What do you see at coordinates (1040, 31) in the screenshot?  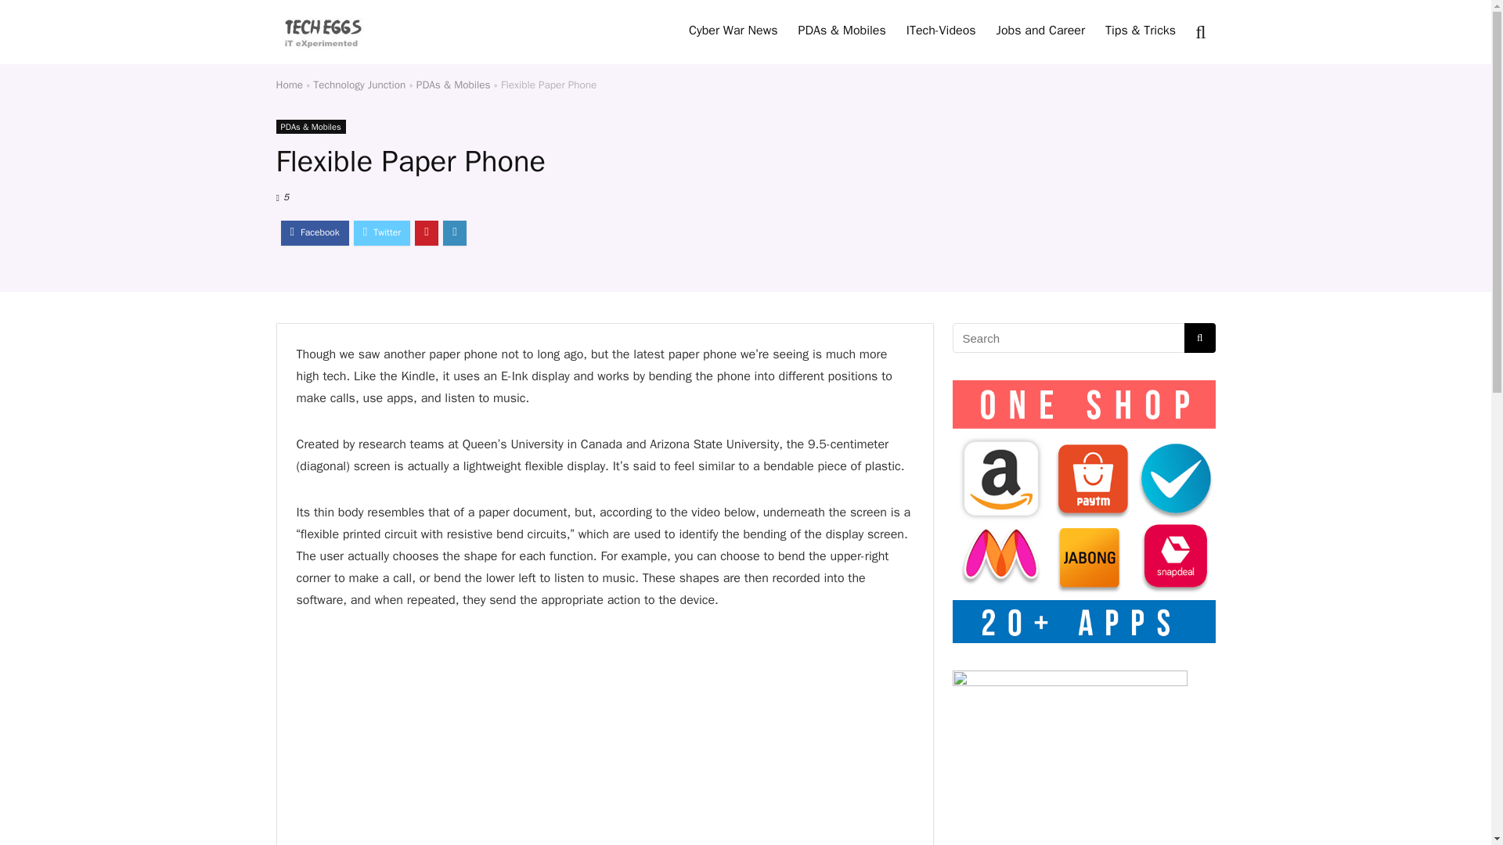 I see `Jobs and Career` at bounding box center [1040, 31].